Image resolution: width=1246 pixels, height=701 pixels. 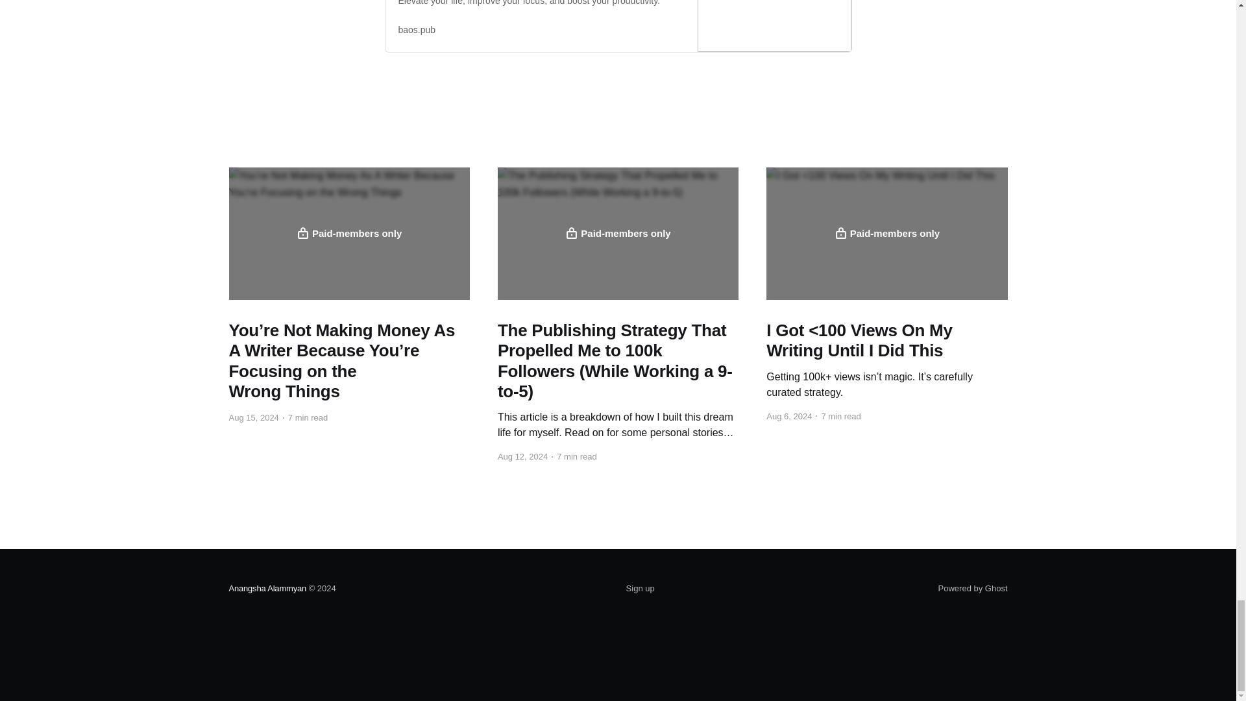 What do you see at coordinates (618, 234) in the screenshot?
I see `Paid-members only` at bounding box center [618, 234].